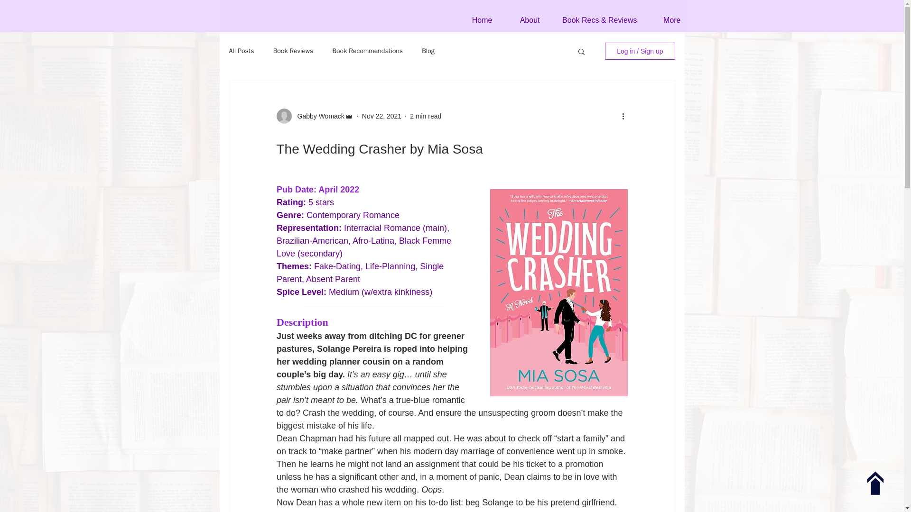 This screenshot has height=512, width=911. What do you see at coordinates (381, 116) in the screenshot?
I see `Nov 22, 2021` at bounding box center [381, 116].